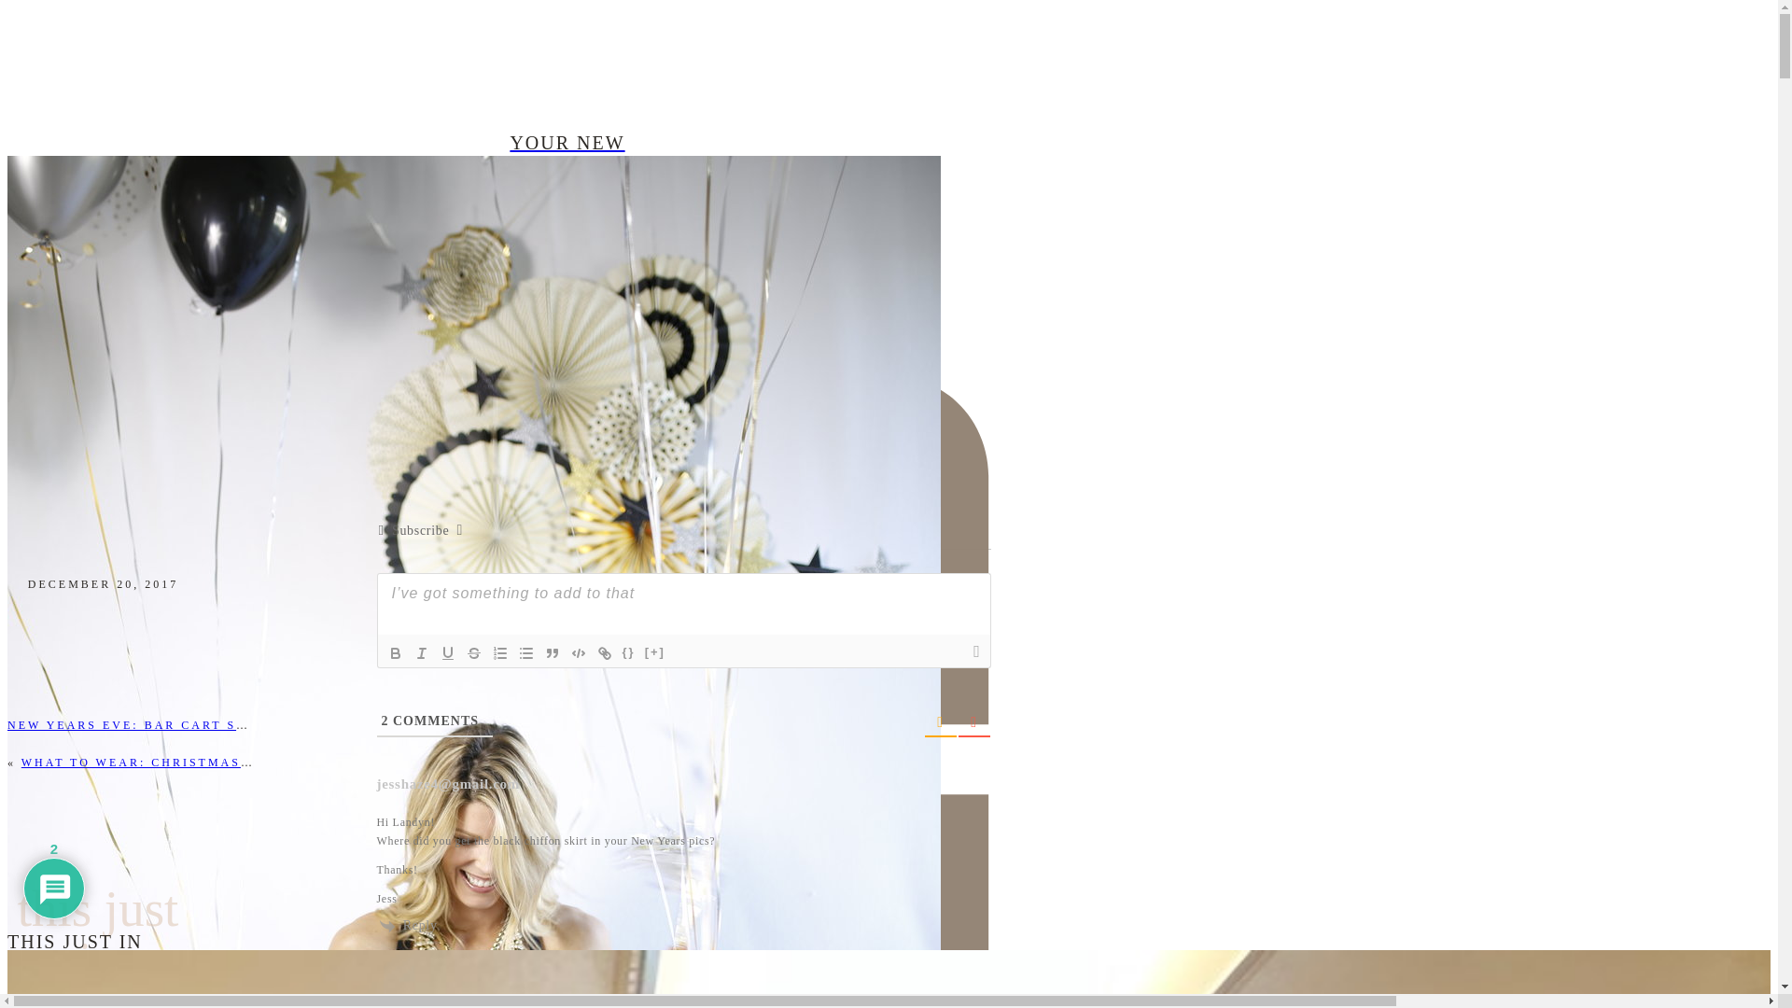 The width and height of the screenshot is (1792, 1008). Describe the element at coordinates (396, 652) in the screenshot. I see `Bold` at that location.